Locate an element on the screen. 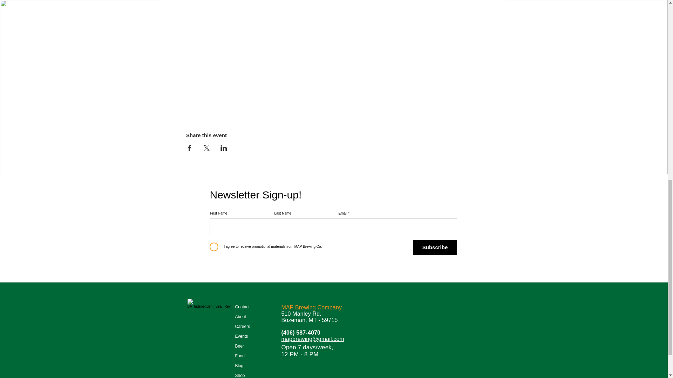 This screenshot has width=673, height=378. Beer is located at coordinates (249, 346).